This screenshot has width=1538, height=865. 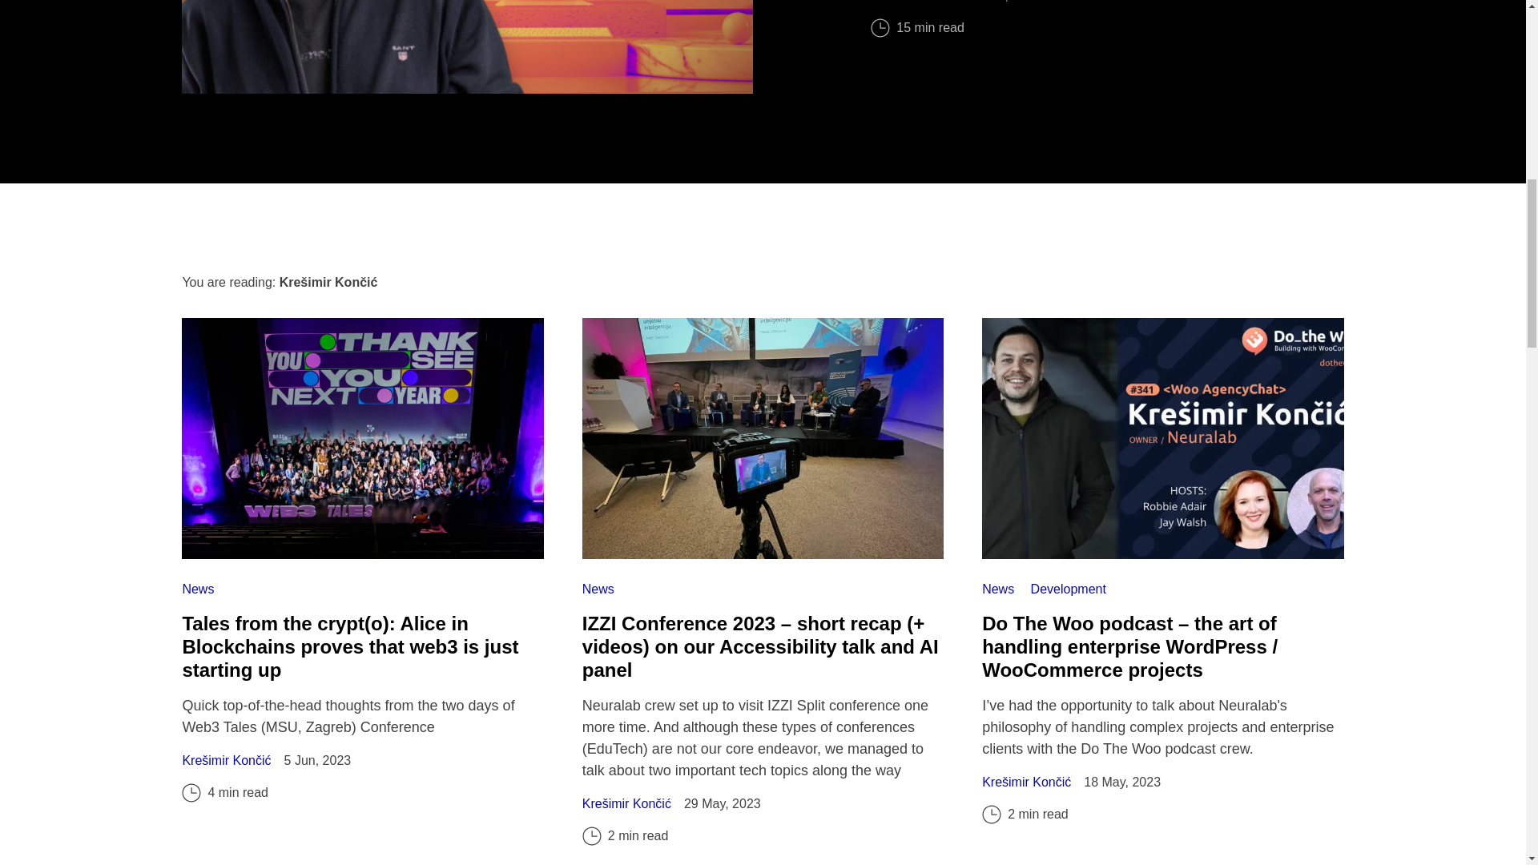 What do you see at coordinates (197, 589) in the screenshot?
I see `News` at bounding box center [197, 589].